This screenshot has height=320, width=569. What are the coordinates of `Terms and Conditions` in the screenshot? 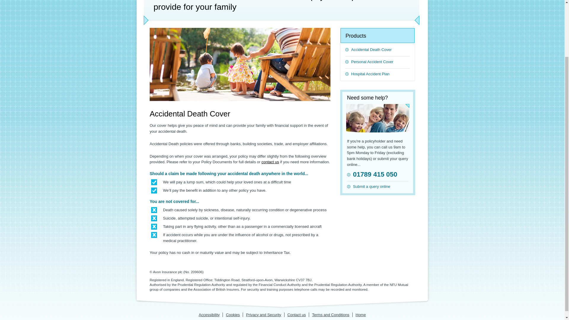 It's located at (330, 315).